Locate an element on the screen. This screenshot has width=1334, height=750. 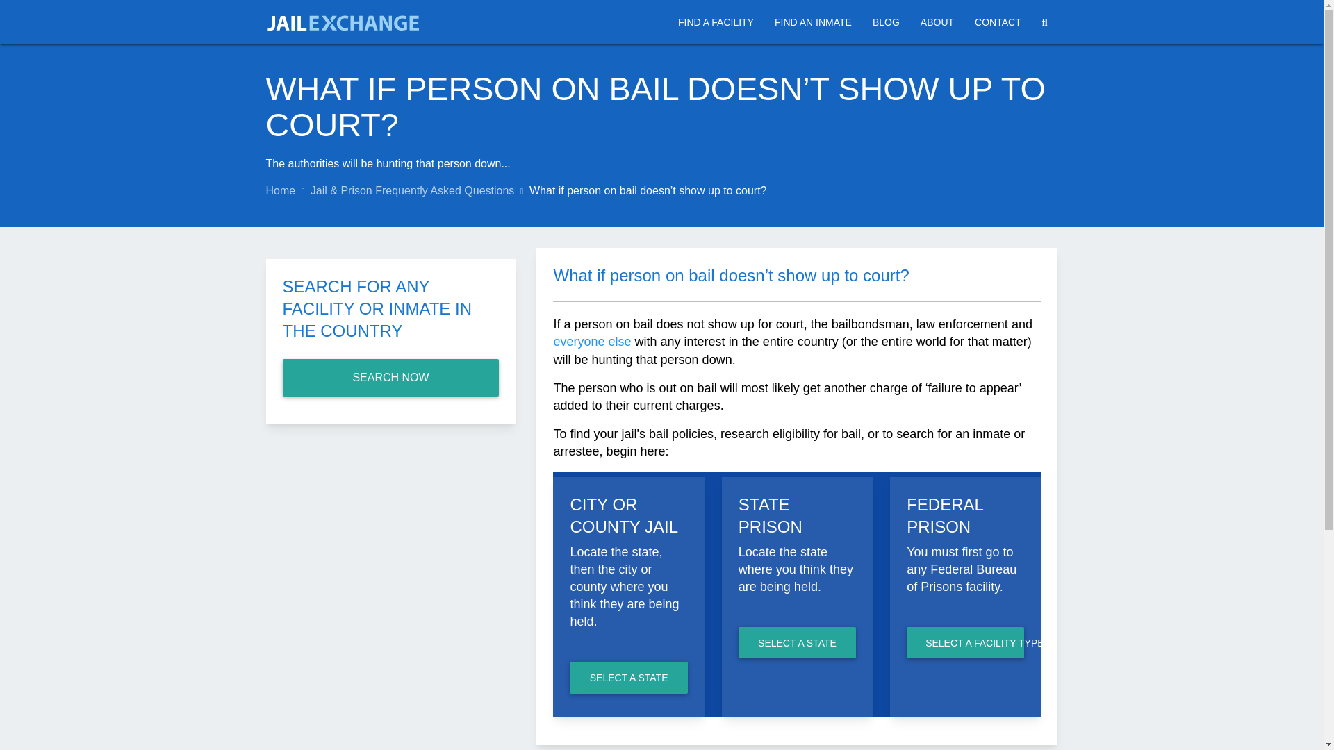
FIND AN INMATE is located at coordinates (813, 22).